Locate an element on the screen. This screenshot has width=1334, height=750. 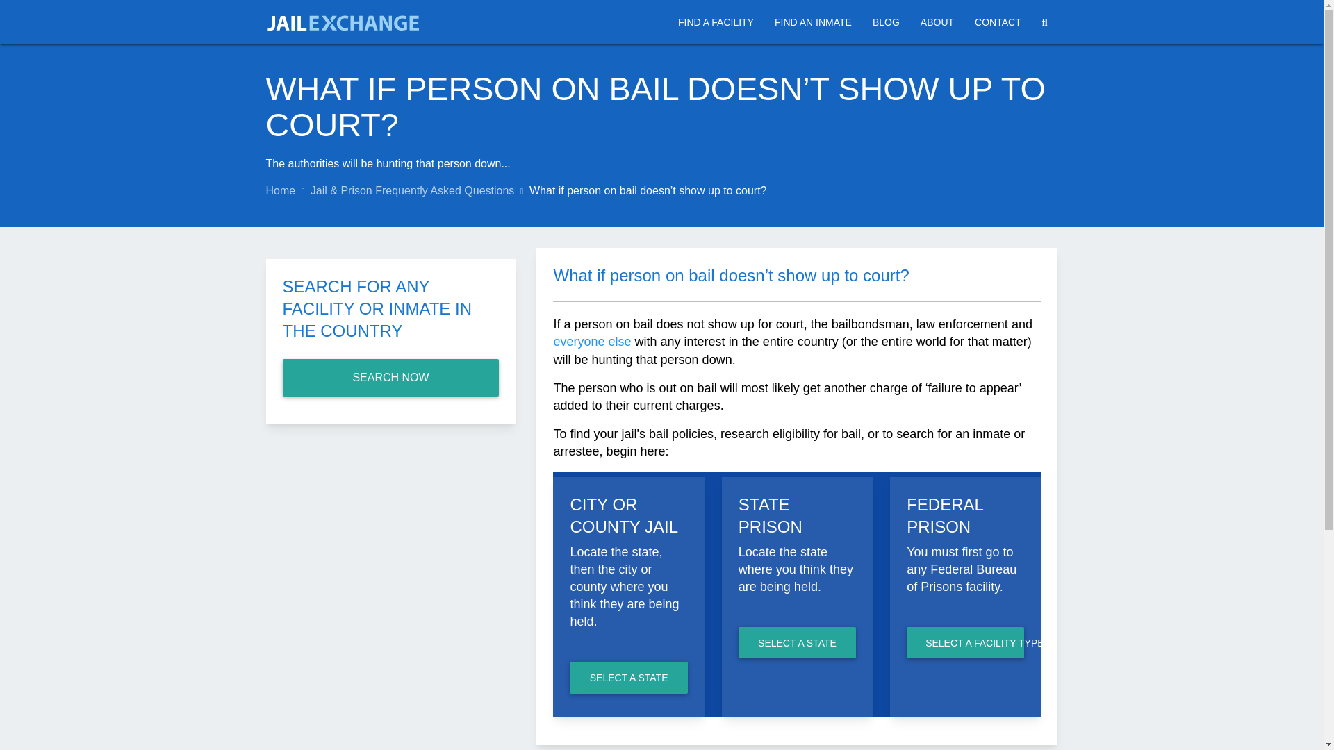
FIND AN INMATE is located at coordinates (813, 22).